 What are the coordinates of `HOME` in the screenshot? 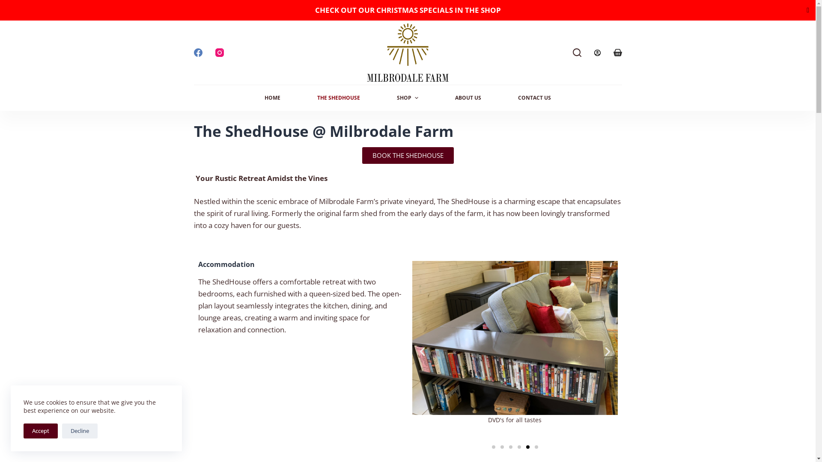 It's located at (272, 98).